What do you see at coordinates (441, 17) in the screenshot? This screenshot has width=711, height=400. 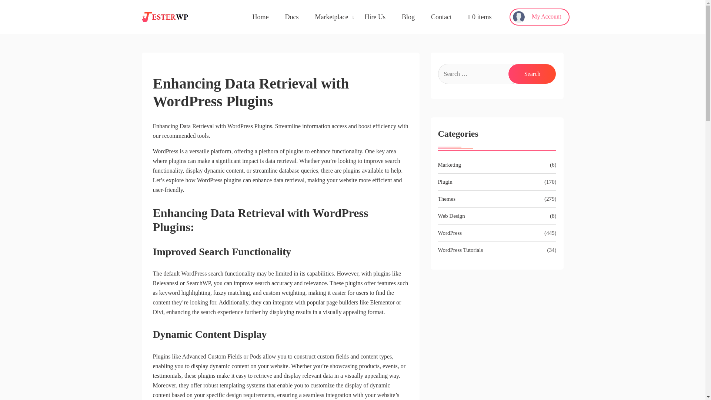 I see `Contact` at bounding box center [441, 17].